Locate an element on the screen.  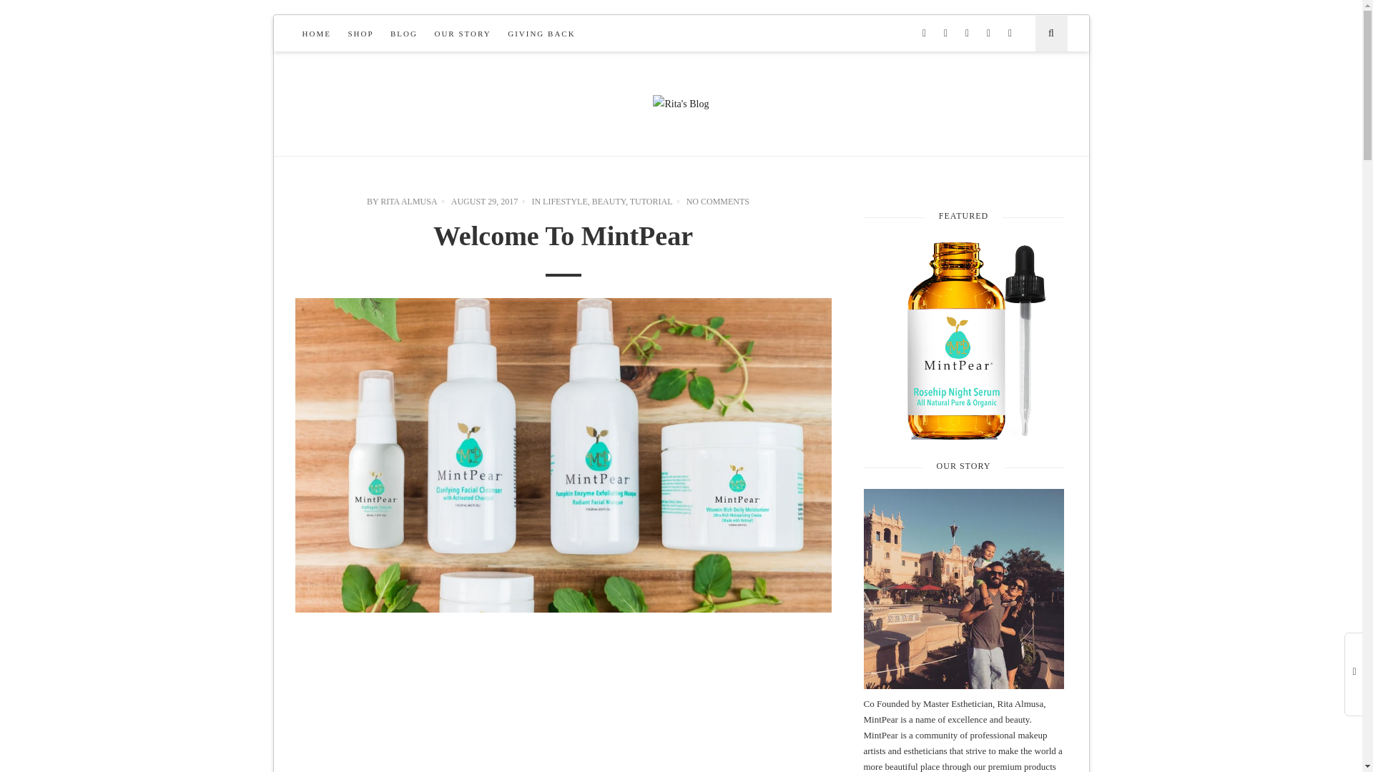
TUTORIAL is located at coordinates (651, 202).